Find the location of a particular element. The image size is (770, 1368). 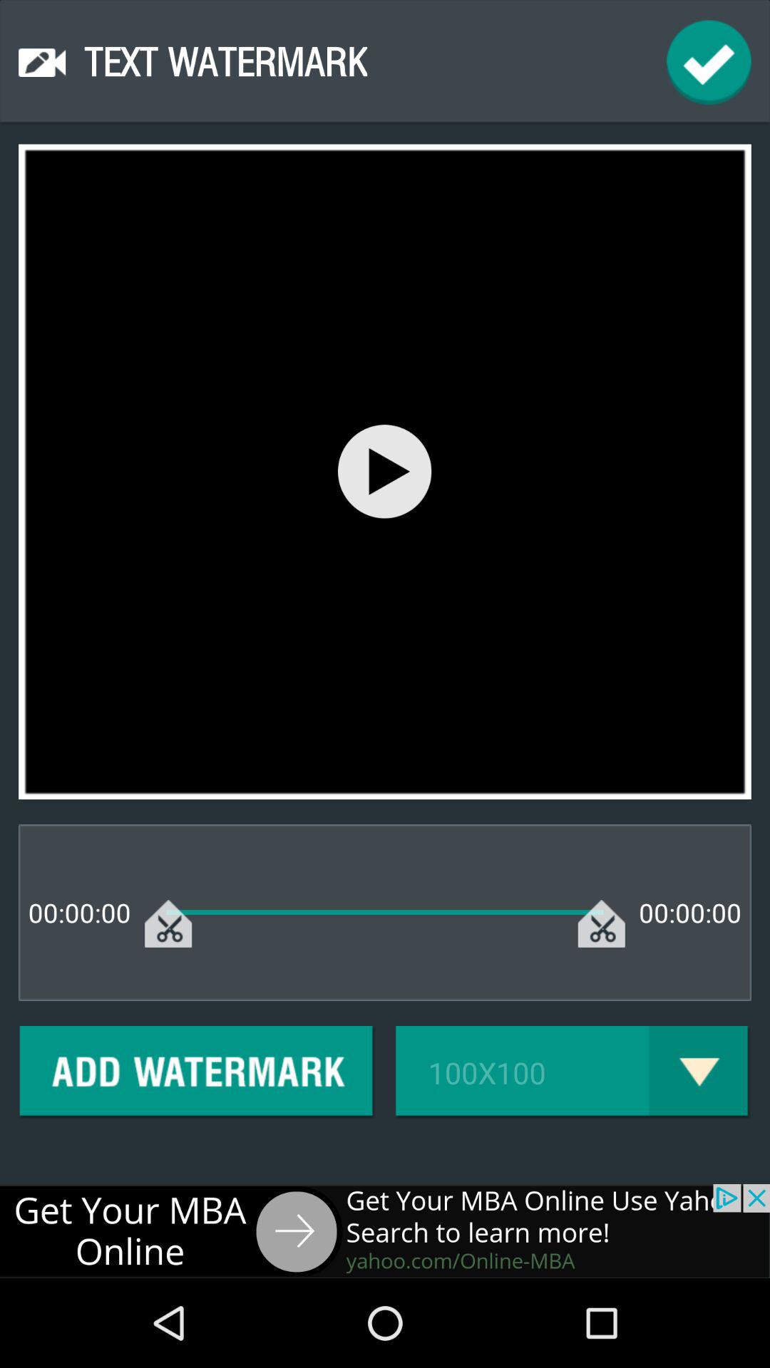

watemark button is located at coordinates (197, 1073).